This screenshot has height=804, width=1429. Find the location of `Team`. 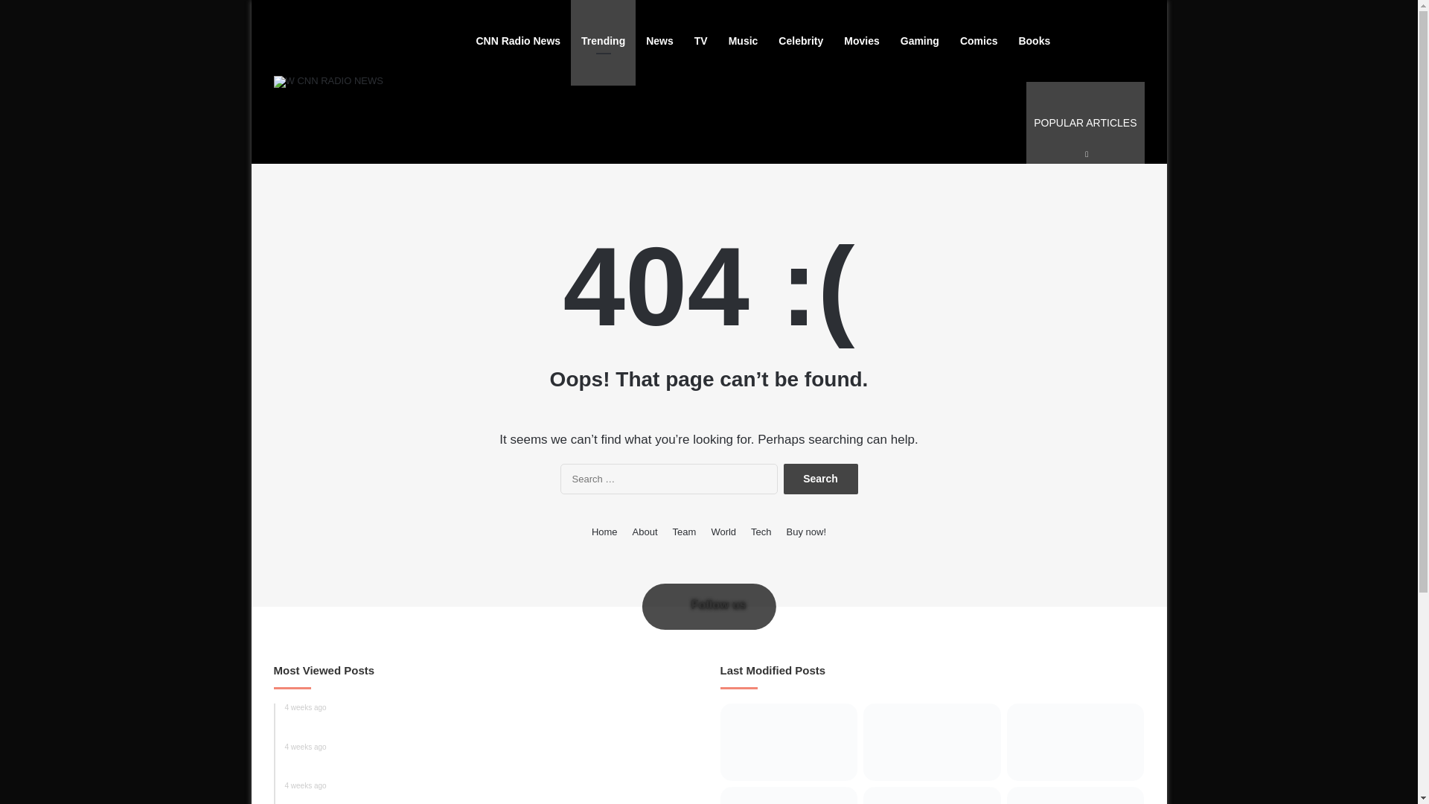

Team is located at coordinates (820, 479).